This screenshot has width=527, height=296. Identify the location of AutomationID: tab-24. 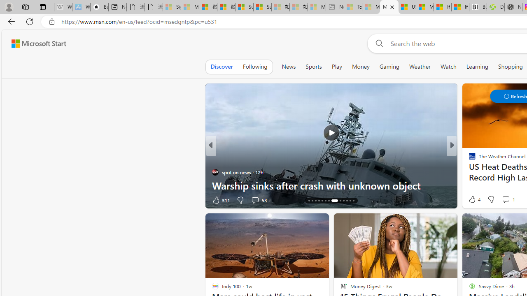
(347, 201).